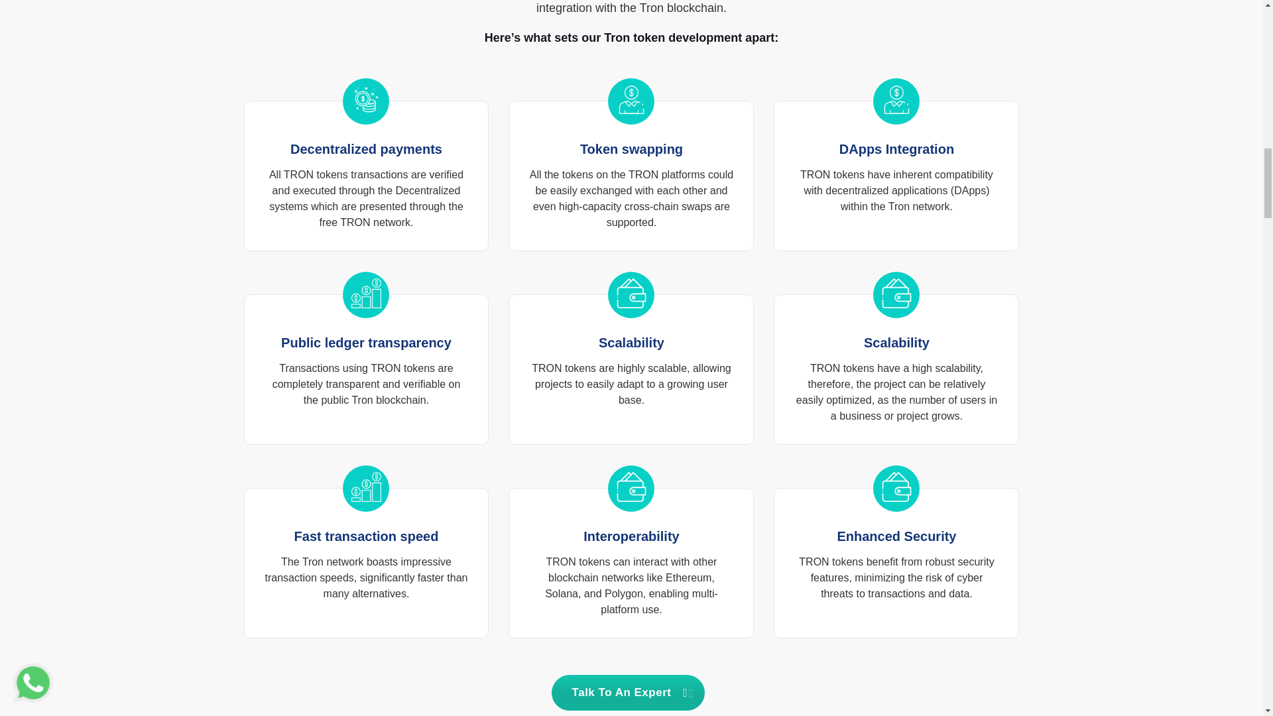  Describe the element at coordinates (896, 99) in the screenshot. I see `dollar` at that location.